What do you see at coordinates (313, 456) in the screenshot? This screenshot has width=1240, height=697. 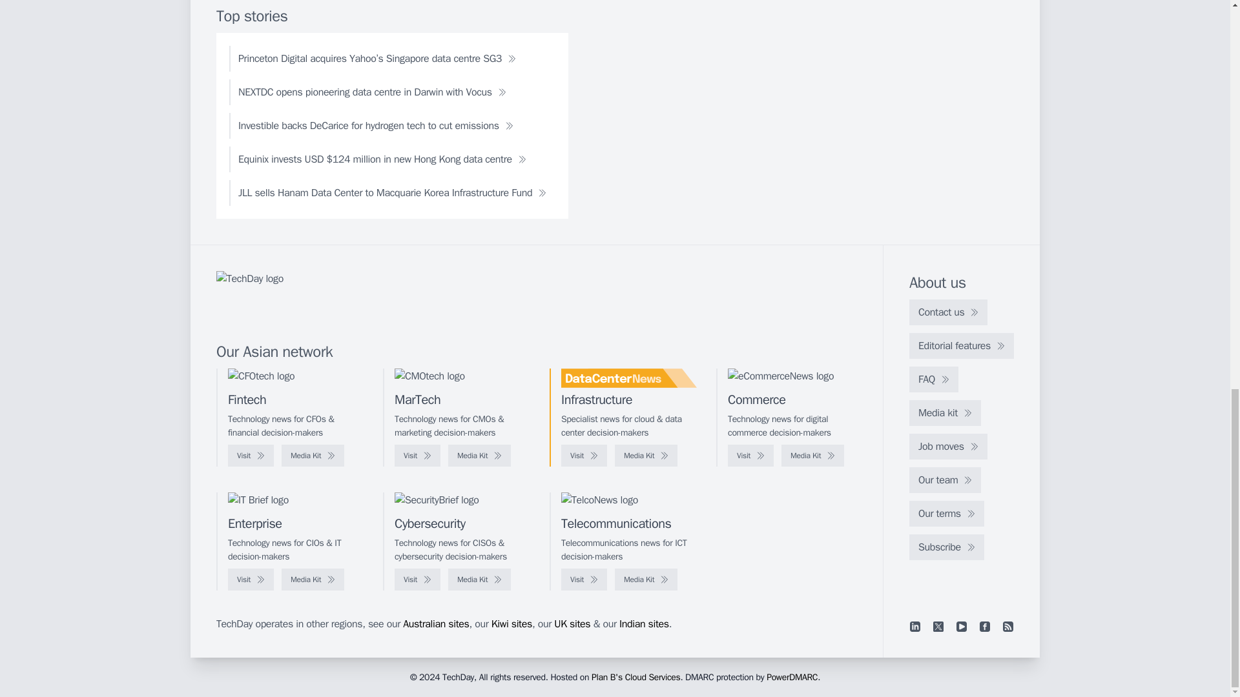 I see `Media Kit` at bounding box center [313, 456].